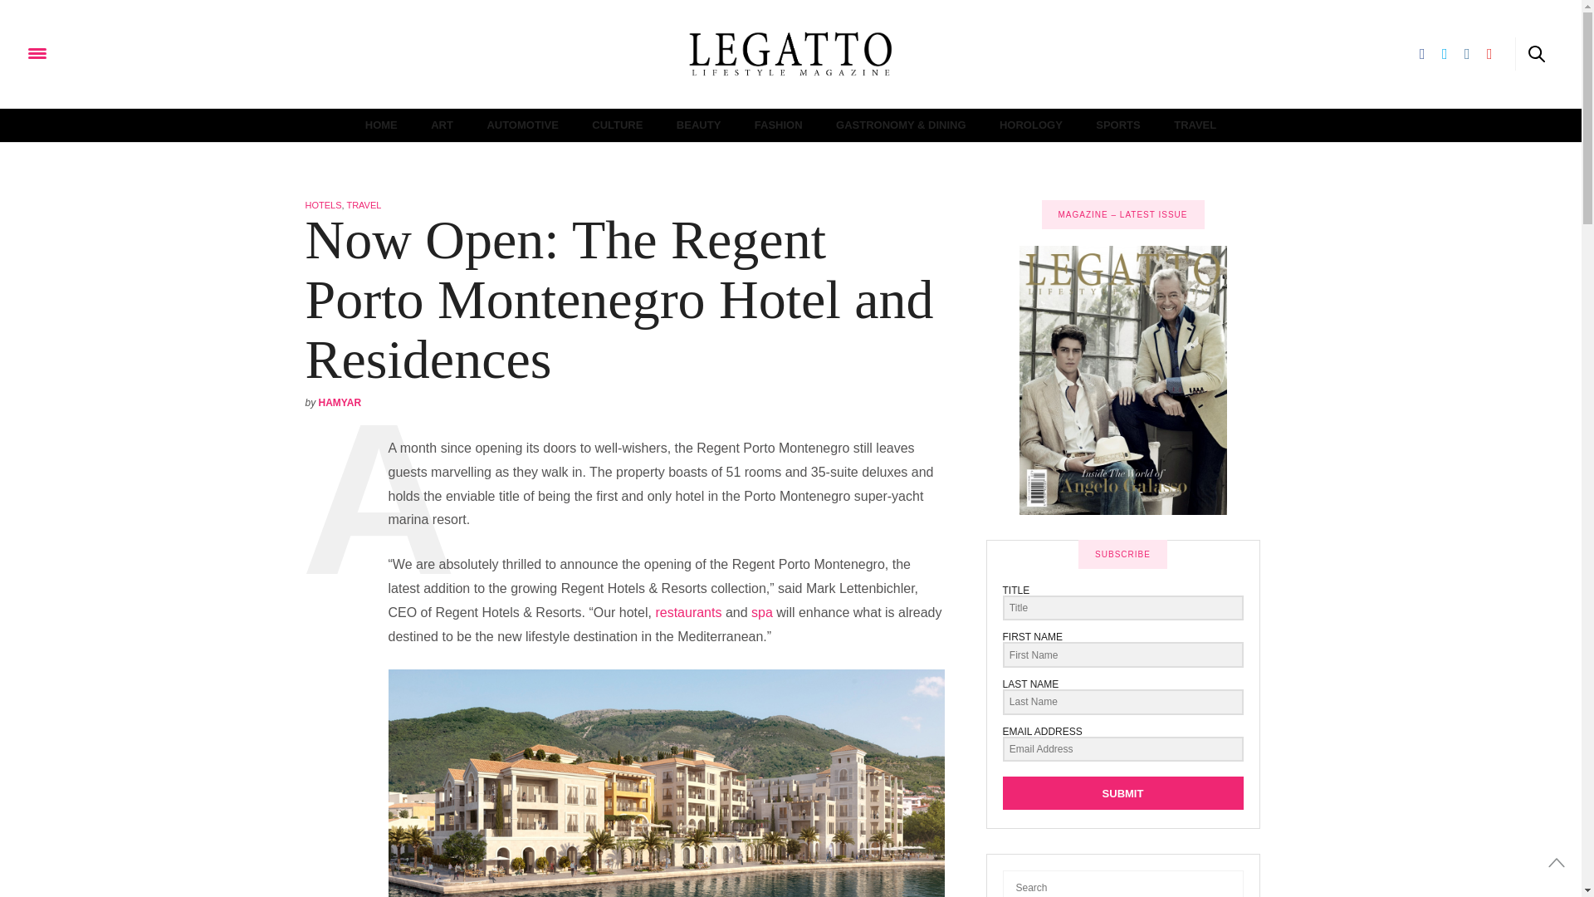  I want to click on Legatto Lifestyle Magazine, so click(120, 53).